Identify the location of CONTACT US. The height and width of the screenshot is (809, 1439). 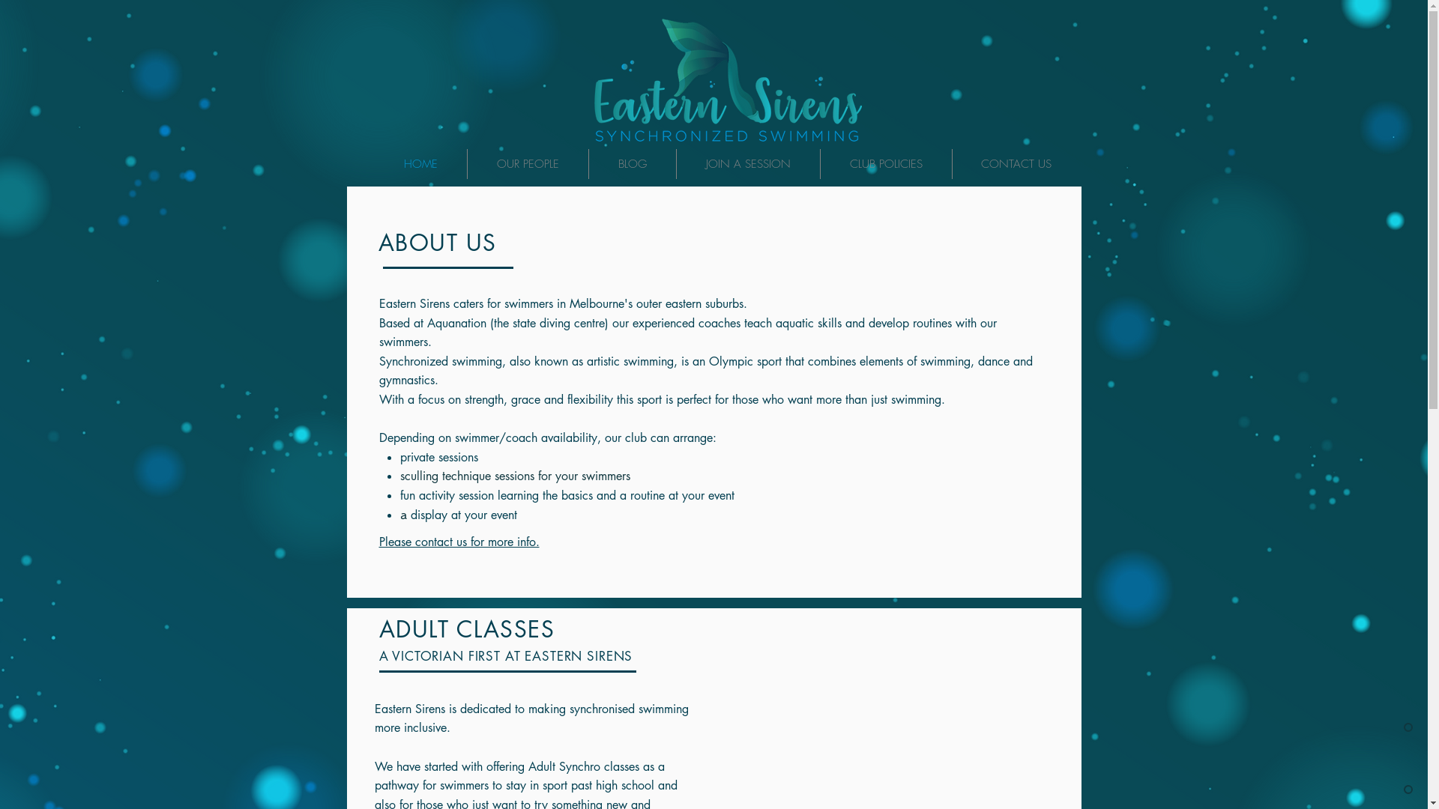
(1016, 164).